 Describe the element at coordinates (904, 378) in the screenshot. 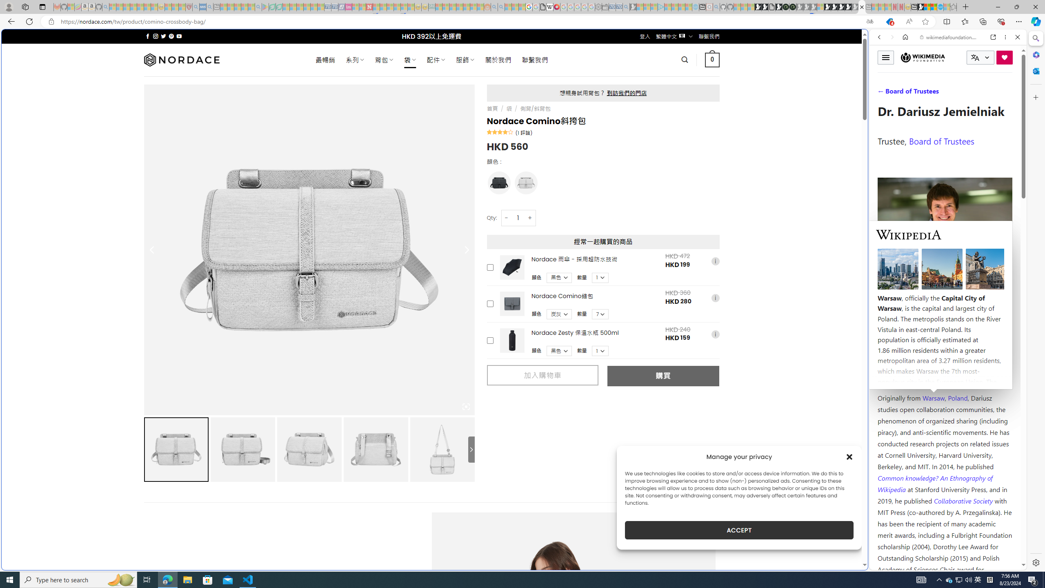

I see `Harvard University` at that location.